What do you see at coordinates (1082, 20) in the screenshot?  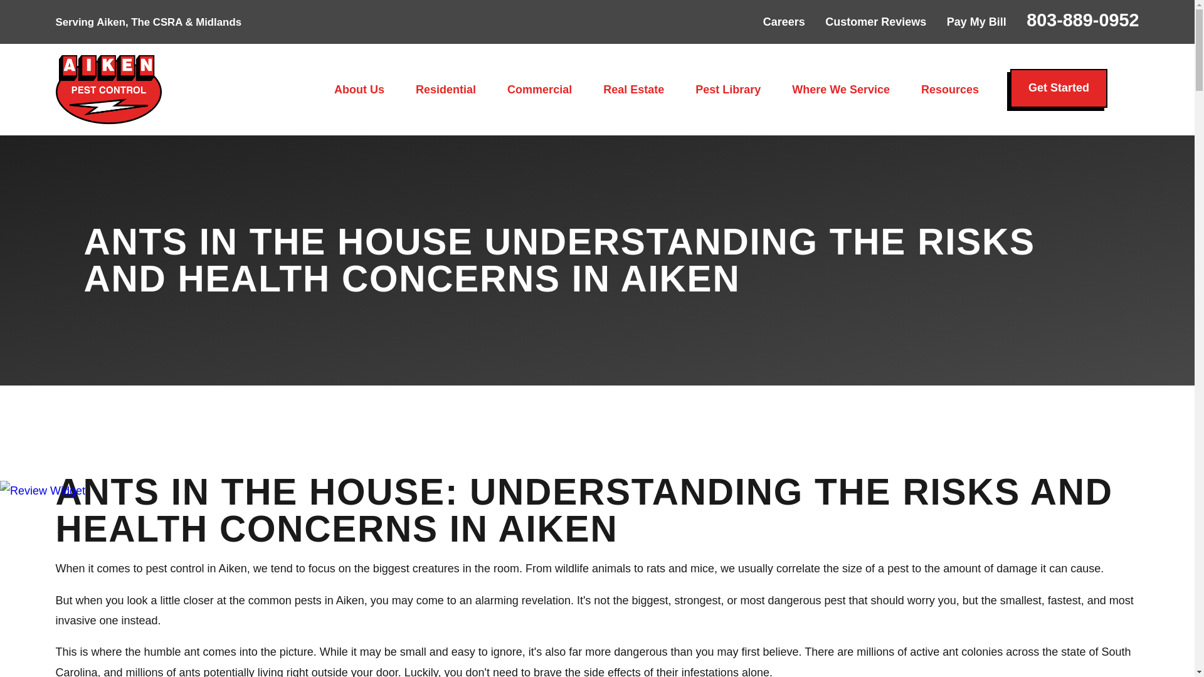 I see `803-889-0952` at bounding box center [1082, 20].